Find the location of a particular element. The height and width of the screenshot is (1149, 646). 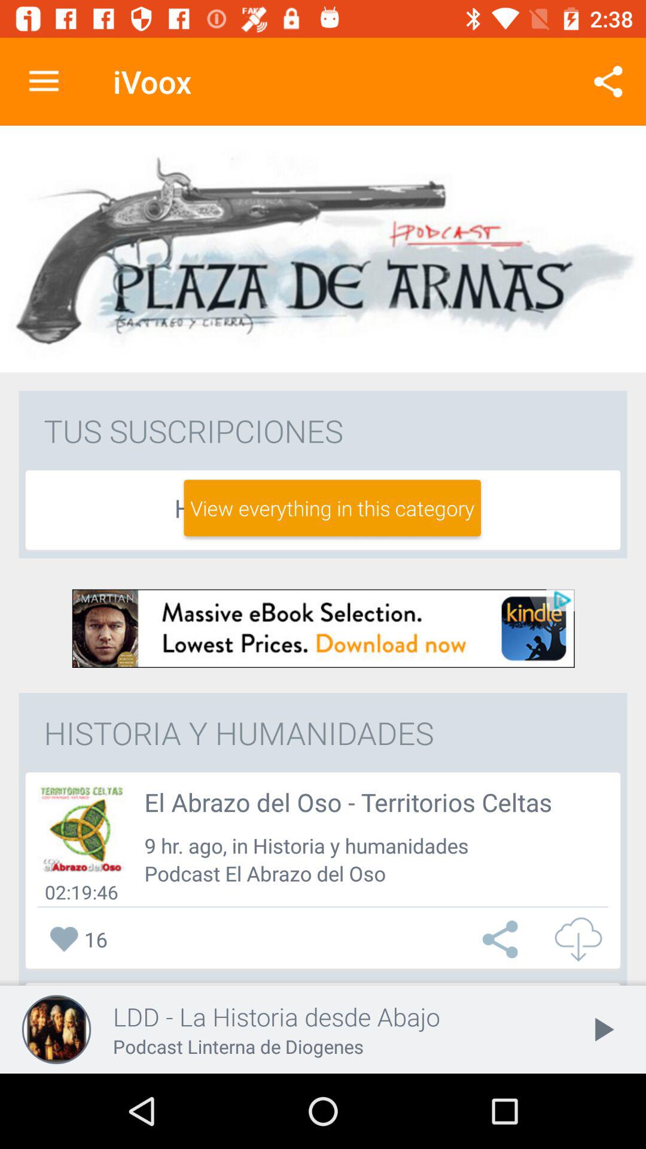

choose this is located at coordinates (503, 940).